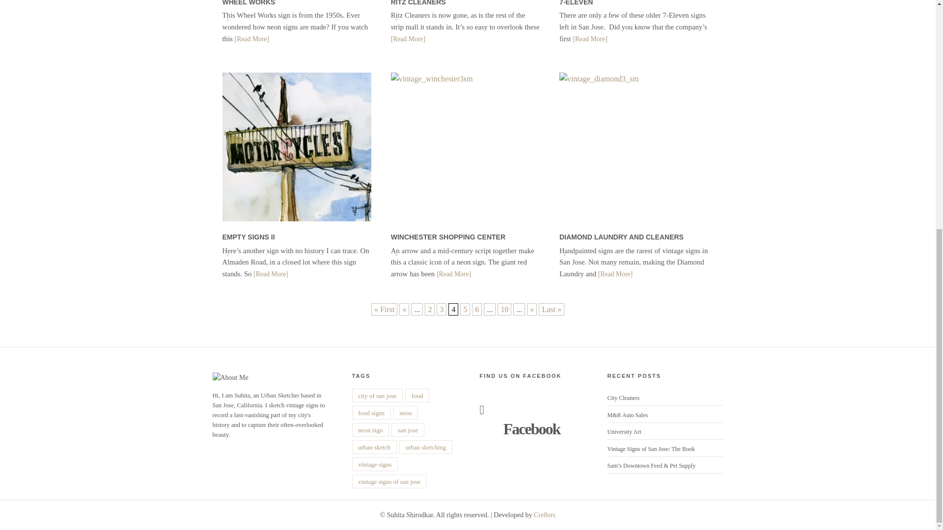 The width and height of the screenshot is (943, 530). What do you see at coordinates (425, 447) in the screenshot?
I see `61 topics` at bounding box center [425, 447].